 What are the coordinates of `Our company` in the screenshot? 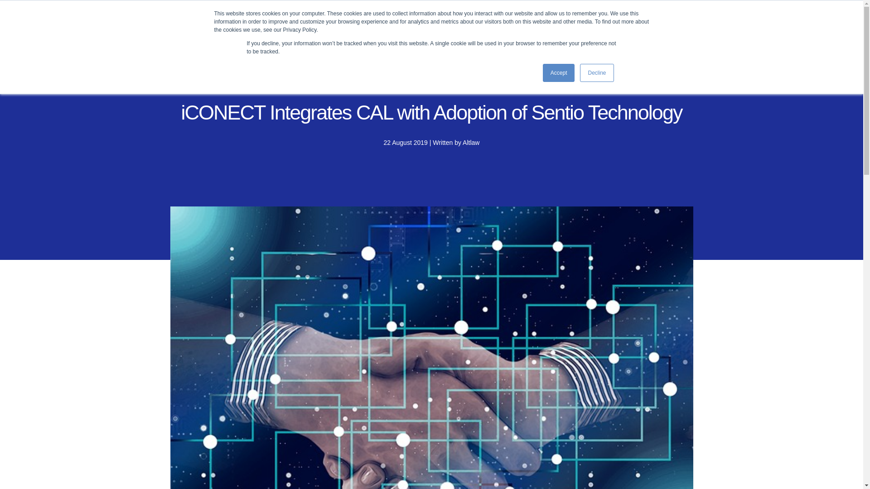 It's located at (419, 30).